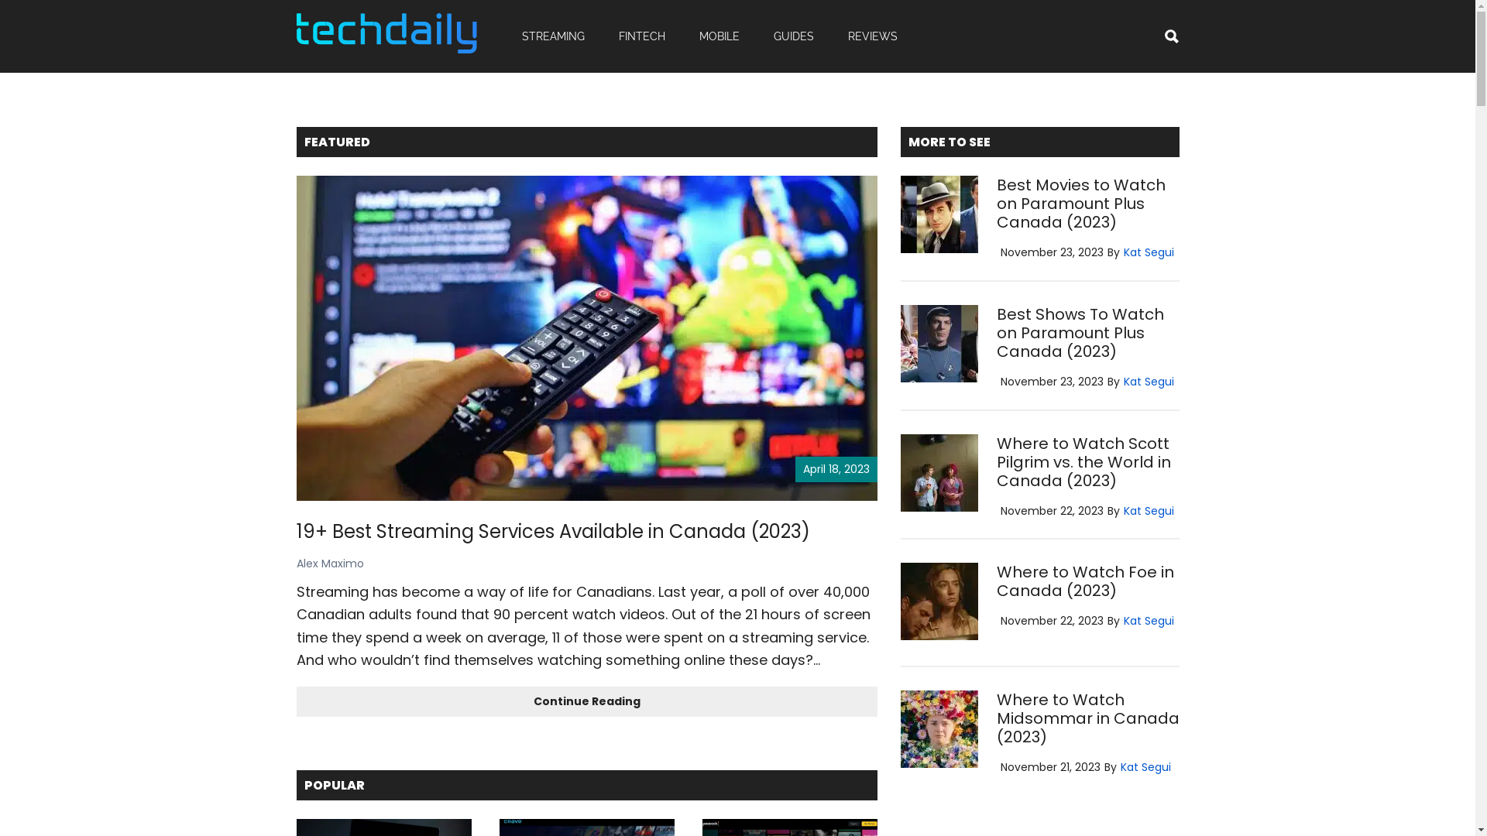 Image resolution: width=1487 pixels, height=836 pixels. Describe the element at coordinates (1145, 767) in the screenshot. I see `Kat Segui` at that location.